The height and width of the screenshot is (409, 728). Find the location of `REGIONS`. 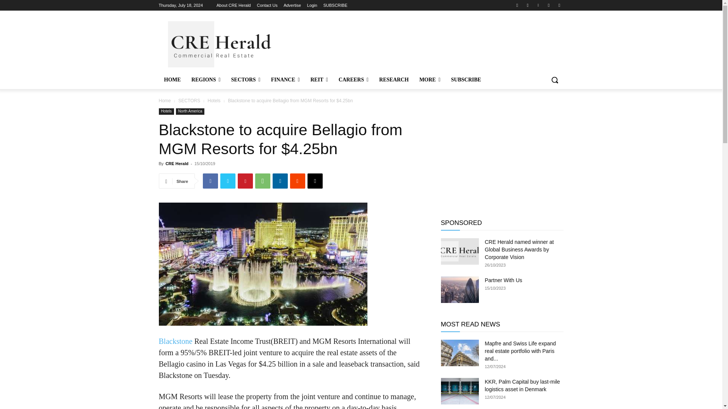

REGIONS is located at coordinates (206, 80).